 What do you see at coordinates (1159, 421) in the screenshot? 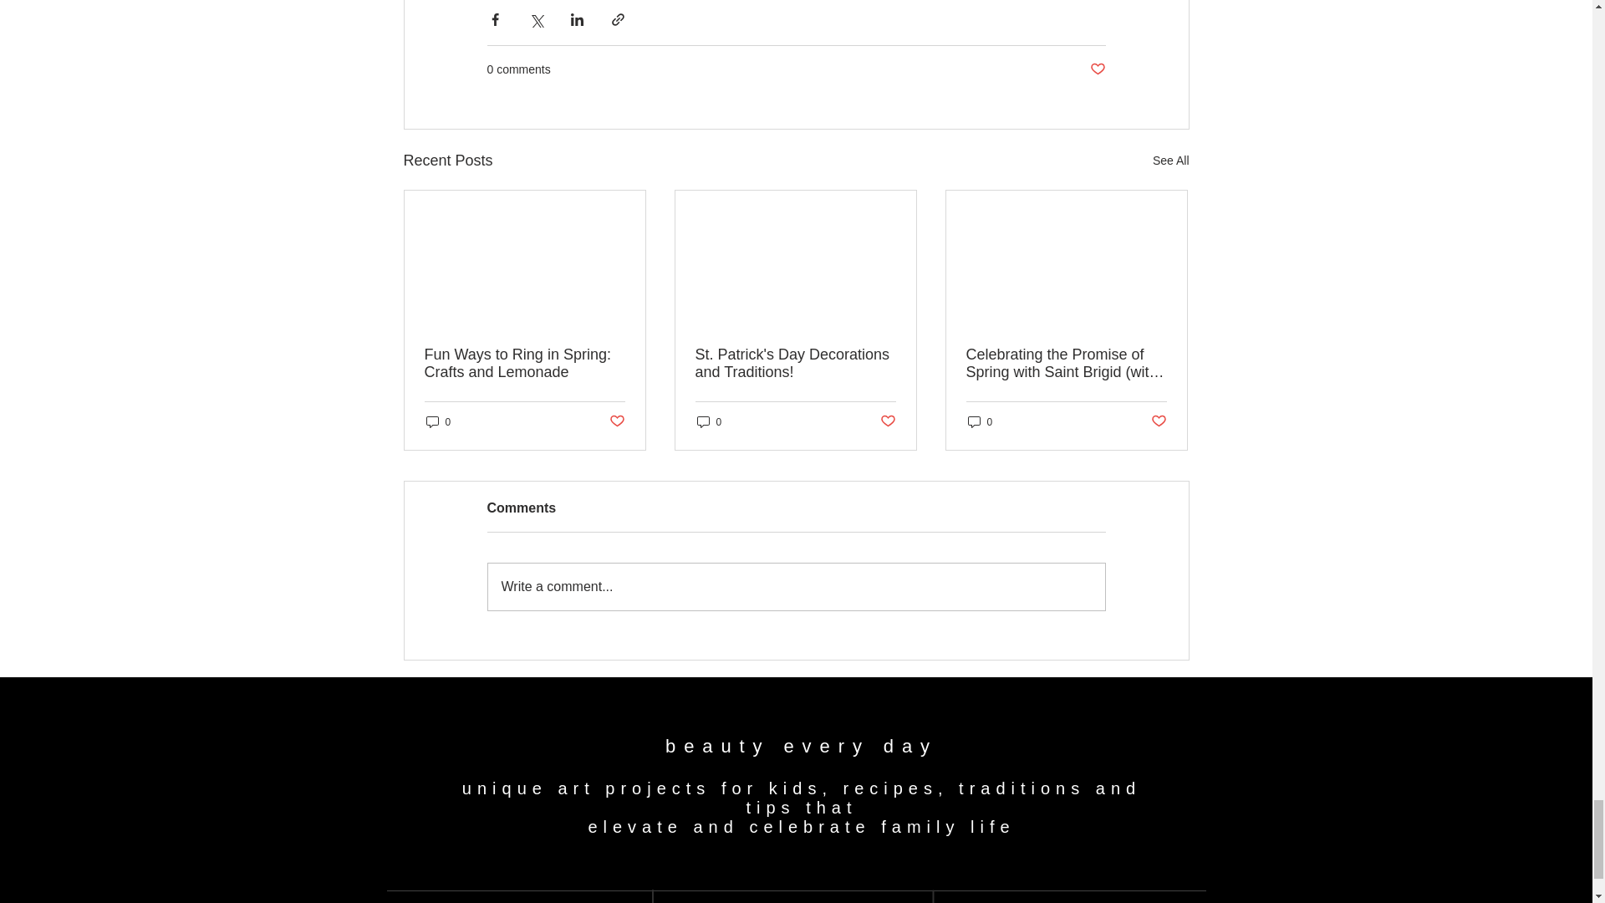
I see `Post not marked as liked` at bounding box center [1159, 421].